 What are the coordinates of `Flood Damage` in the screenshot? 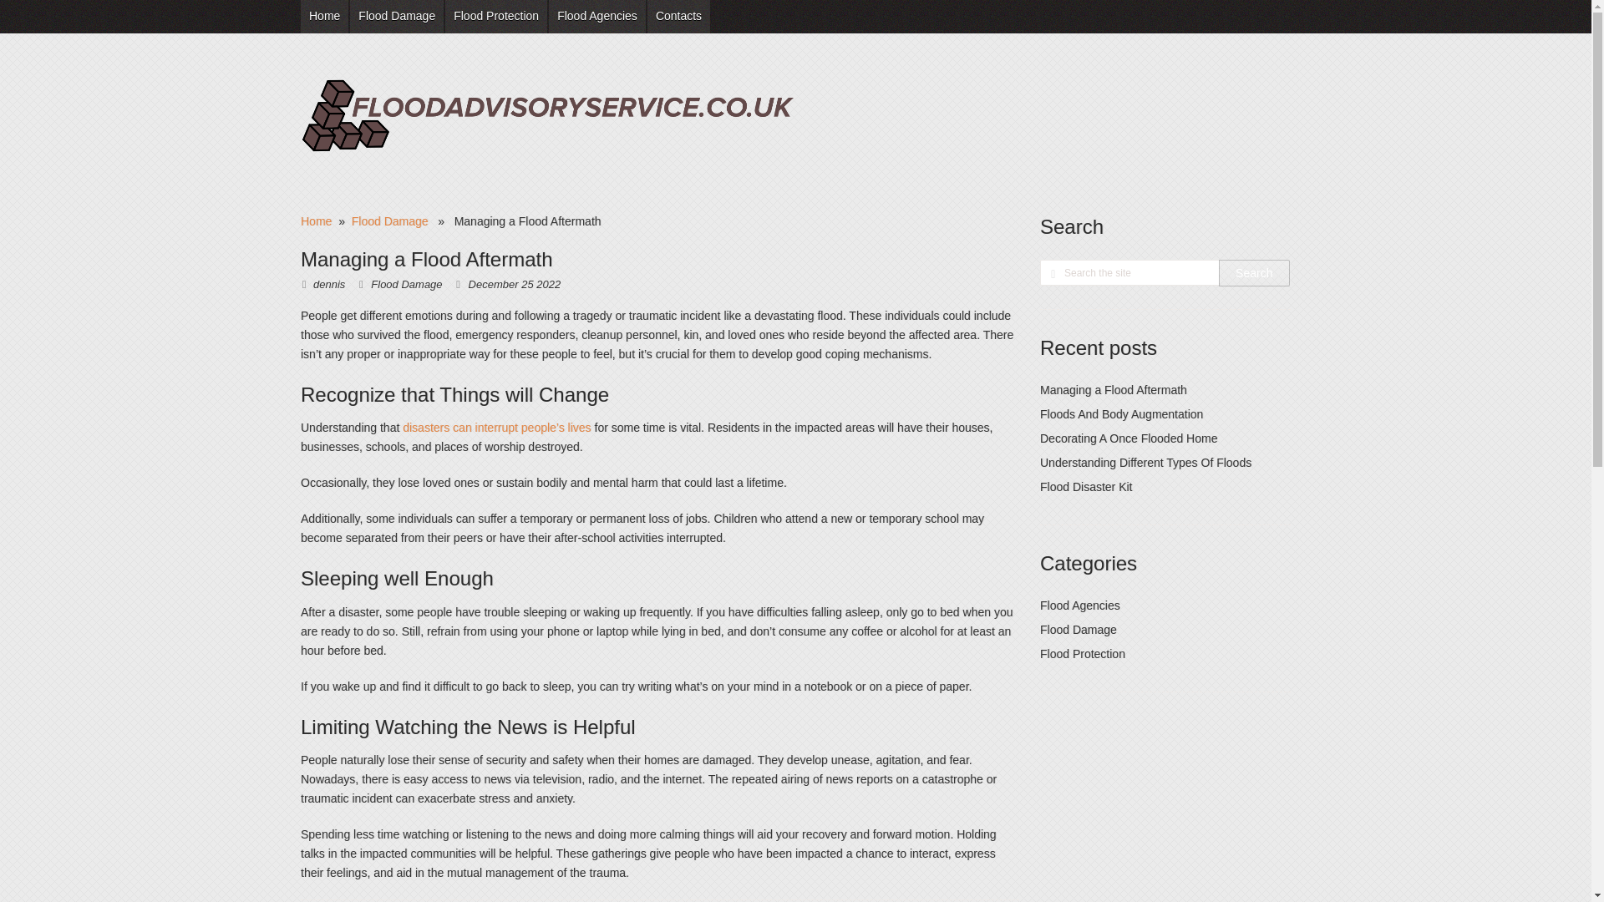 It's located at (389, 221).